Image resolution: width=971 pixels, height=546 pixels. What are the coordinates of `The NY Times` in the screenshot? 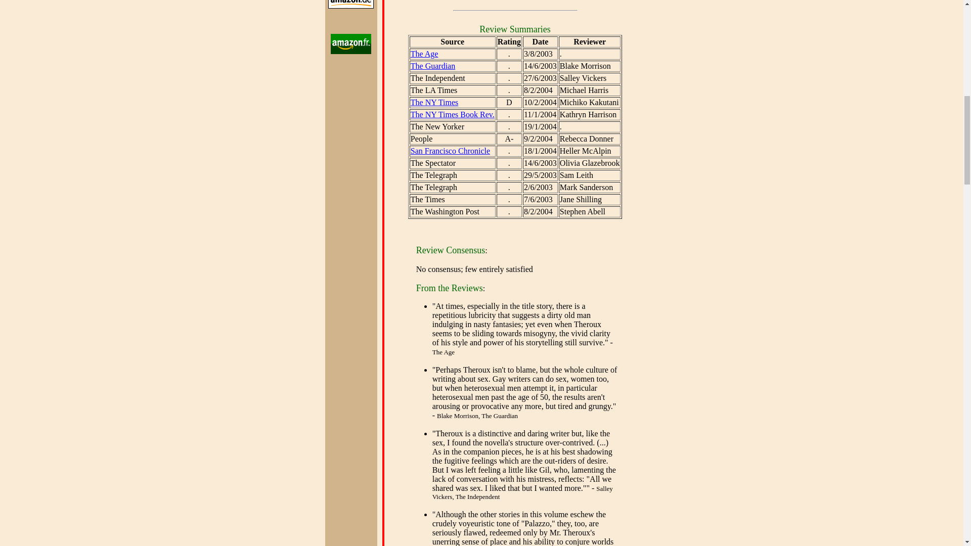 It's located at (434, 102).